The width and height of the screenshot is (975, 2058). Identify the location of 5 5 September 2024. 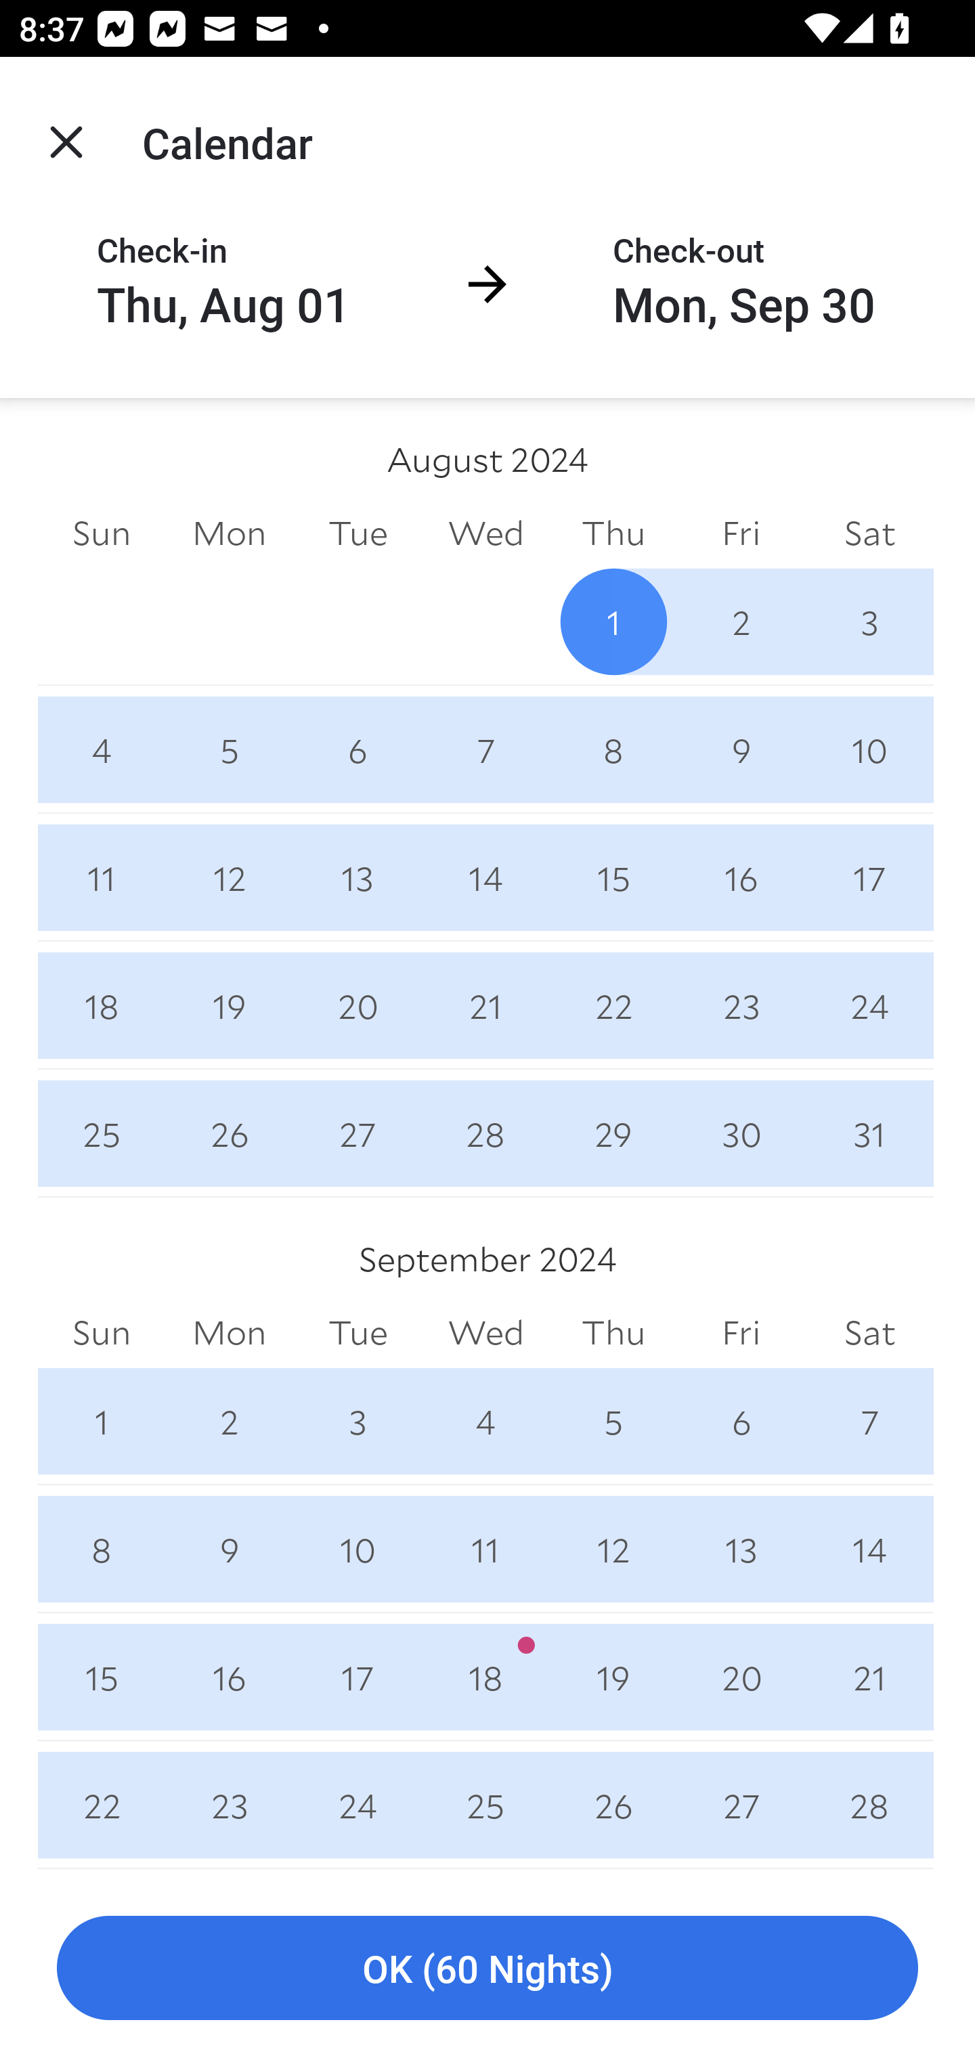
(613, 1422).